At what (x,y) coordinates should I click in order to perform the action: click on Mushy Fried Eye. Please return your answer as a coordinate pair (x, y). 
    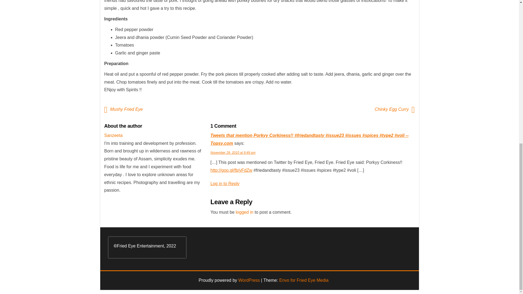
    Looking at the image, I should click on (127, 109).